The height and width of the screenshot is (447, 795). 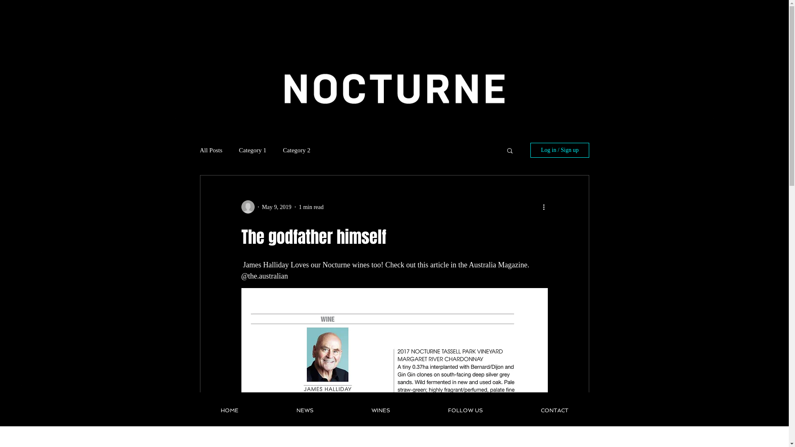 What do you see at coordinates (253, 150) in the screenshot?
I see `Category 1` at bounding box center [253, 150].